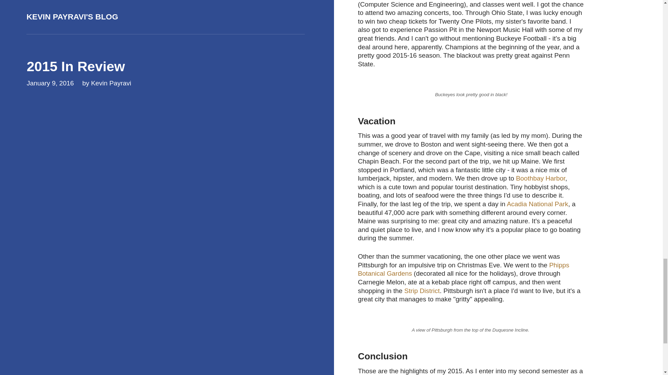  I want to click on Phipps Botanical Gardens, so click(464, 269).